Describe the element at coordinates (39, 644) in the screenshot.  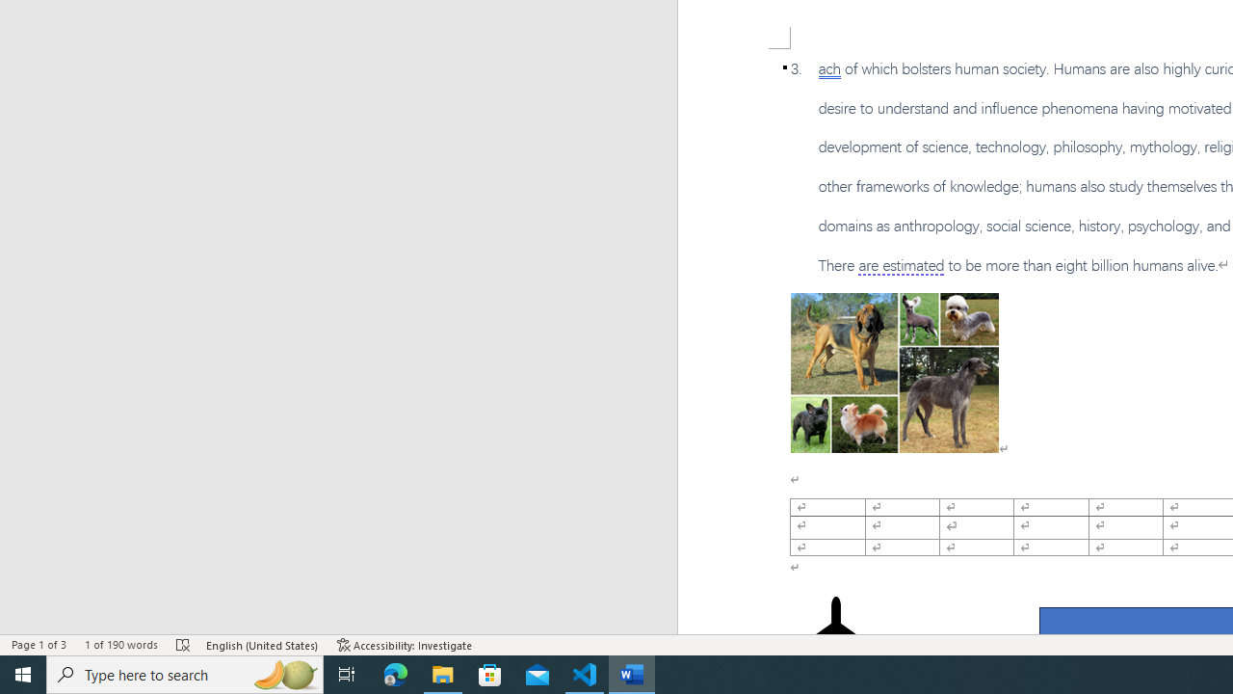
I see `Page Number Page 1 of 3` at that location.